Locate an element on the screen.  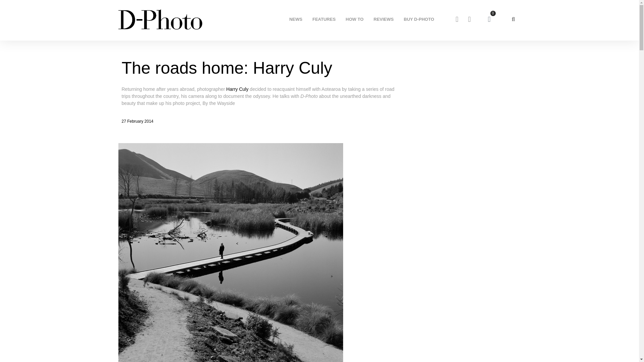
BUY D-PHOTO is located at coordinates (419, 19).